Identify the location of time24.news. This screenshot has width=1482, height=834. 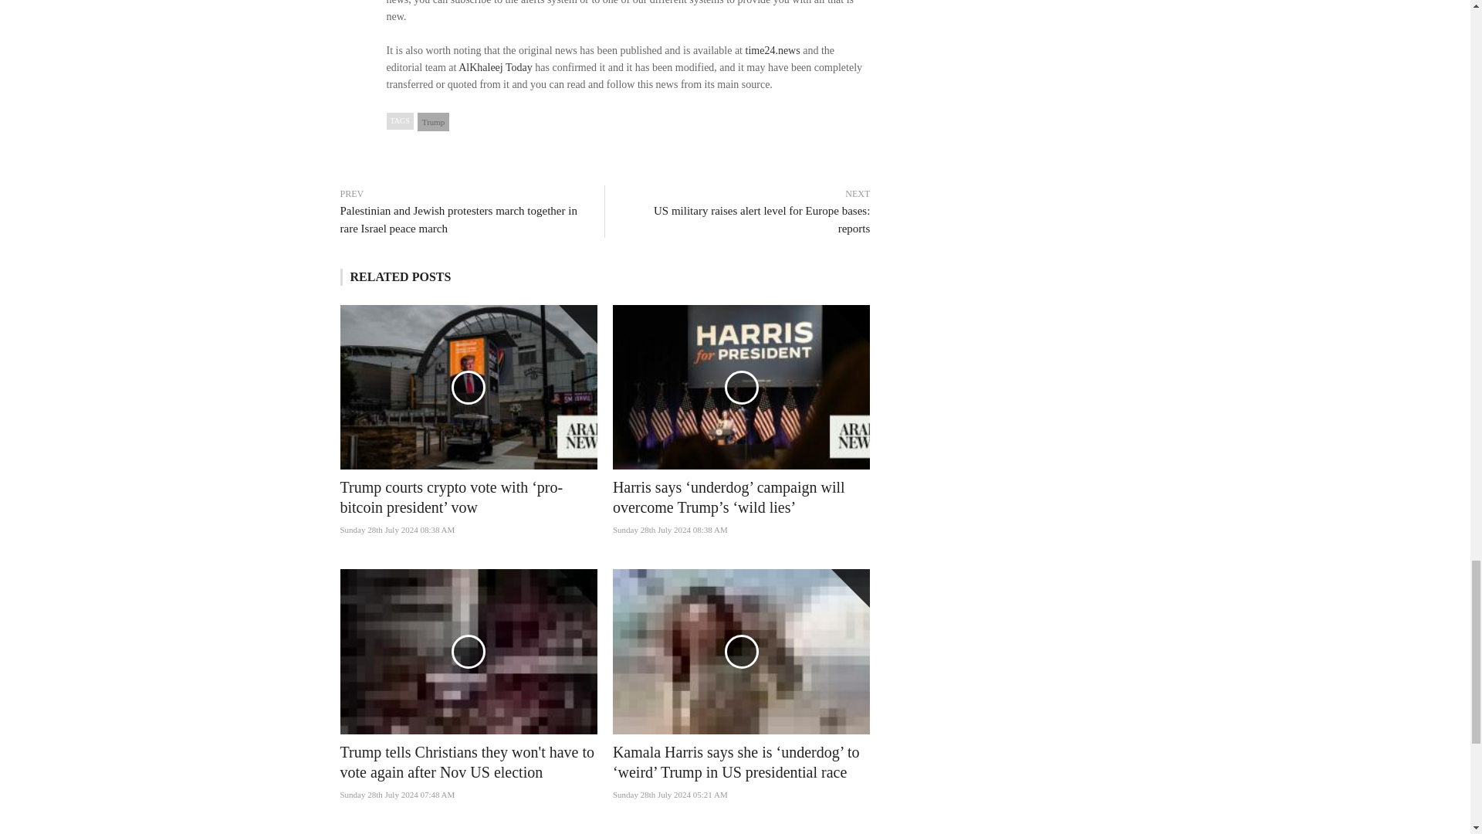
(772, 51).